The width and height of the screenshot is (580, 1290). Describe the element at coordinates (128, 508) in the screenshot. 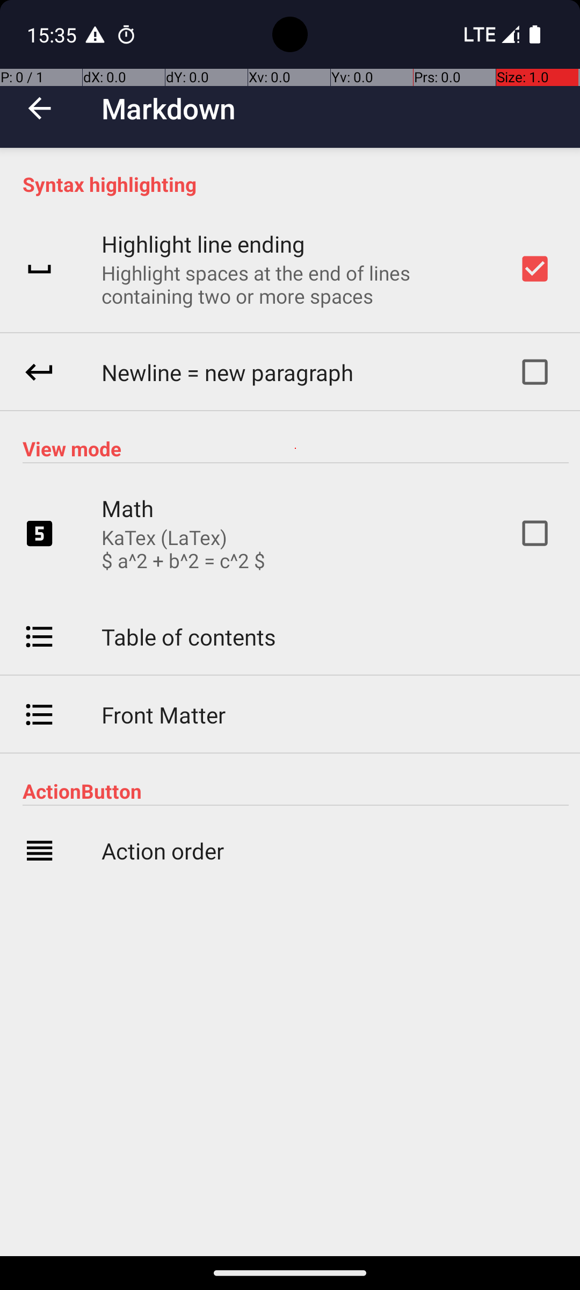

I see `Math` at that location.